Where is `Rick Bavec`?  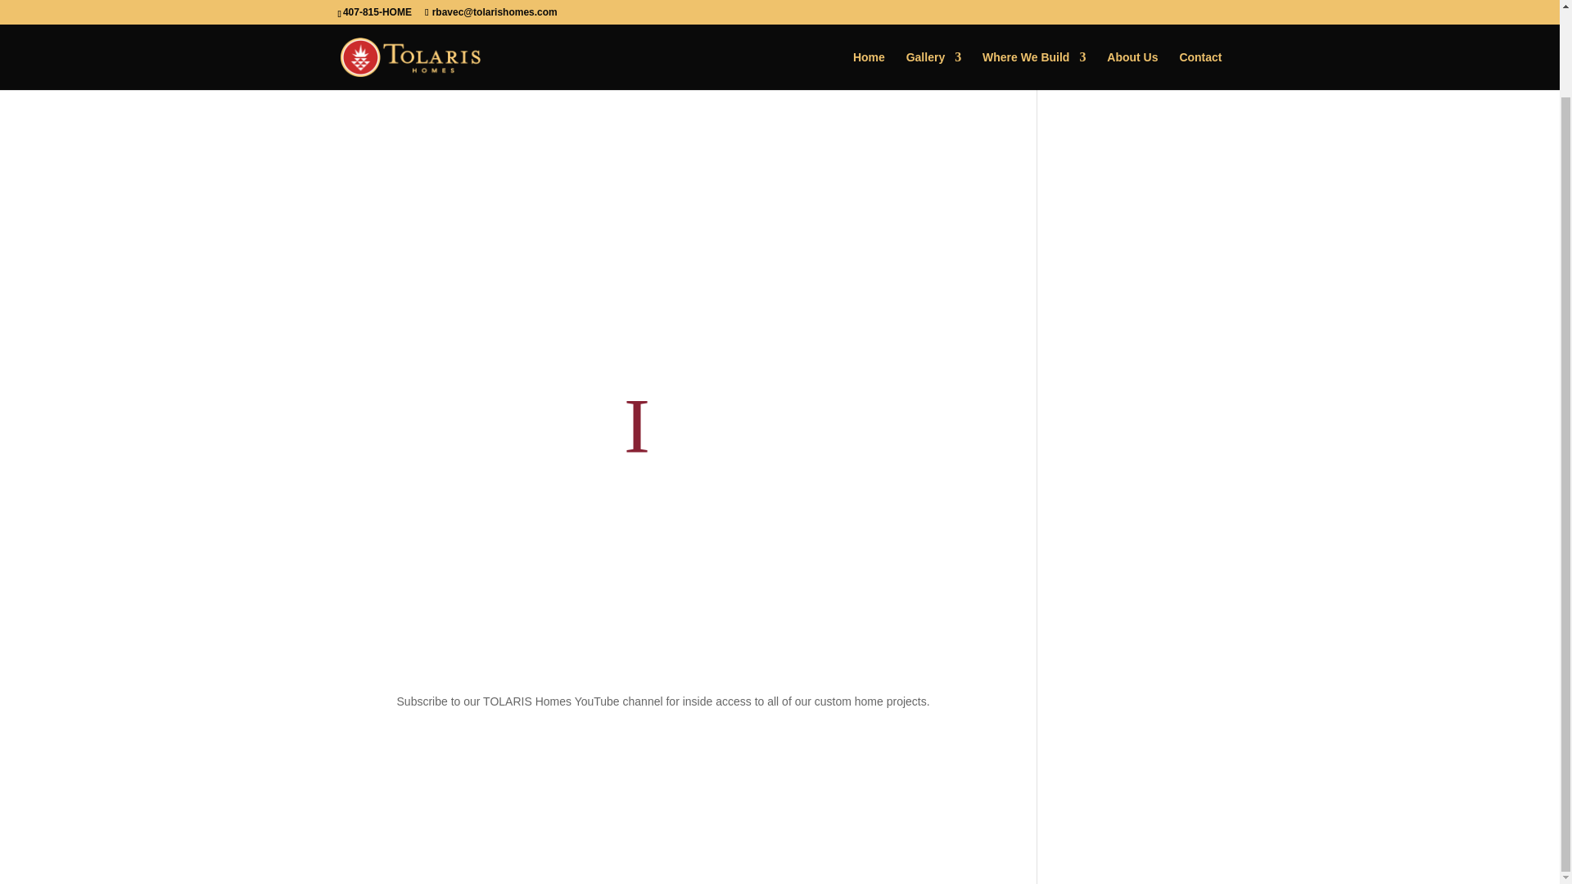 Rick Bavec is located at coordinates (382, 82).